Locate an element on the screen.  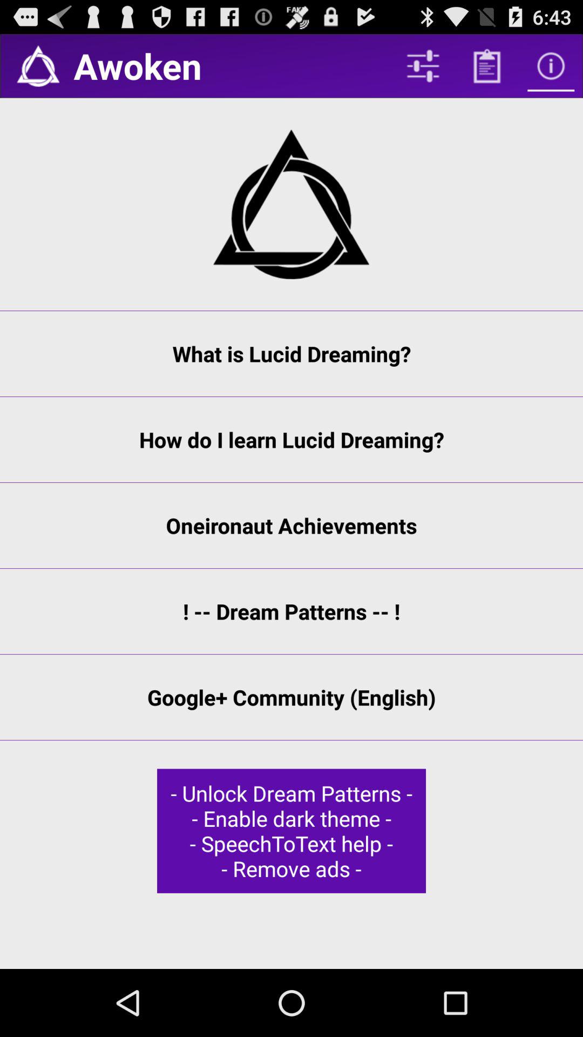
choose what is lucid item is located at coordinates (291, 354).